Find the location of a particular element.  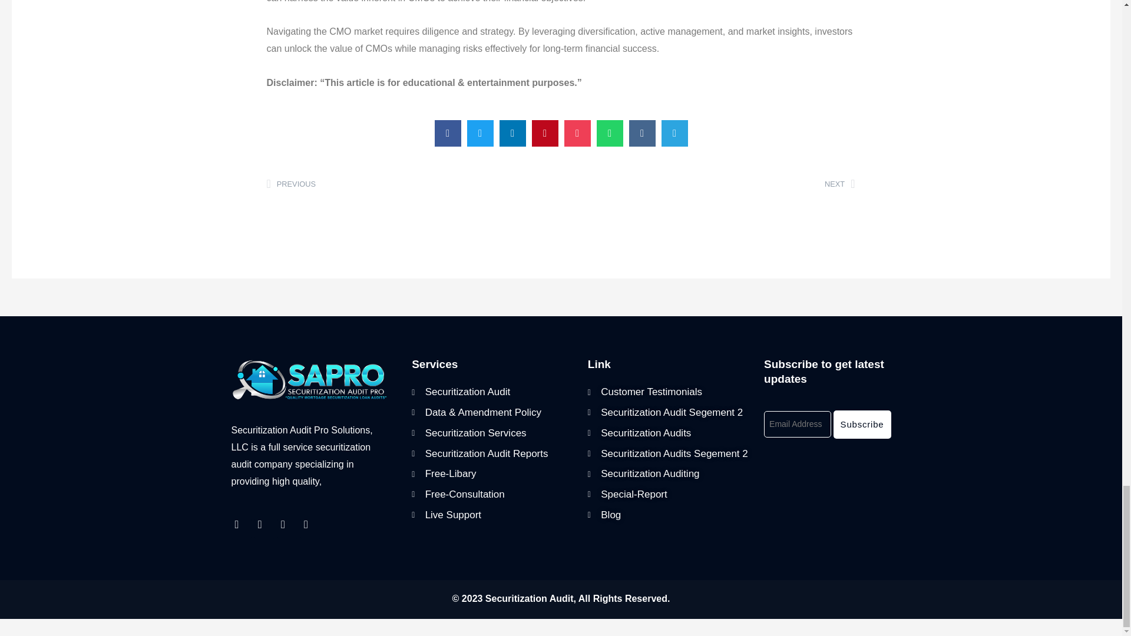

Subscribe is located at coordinates (708, 185).